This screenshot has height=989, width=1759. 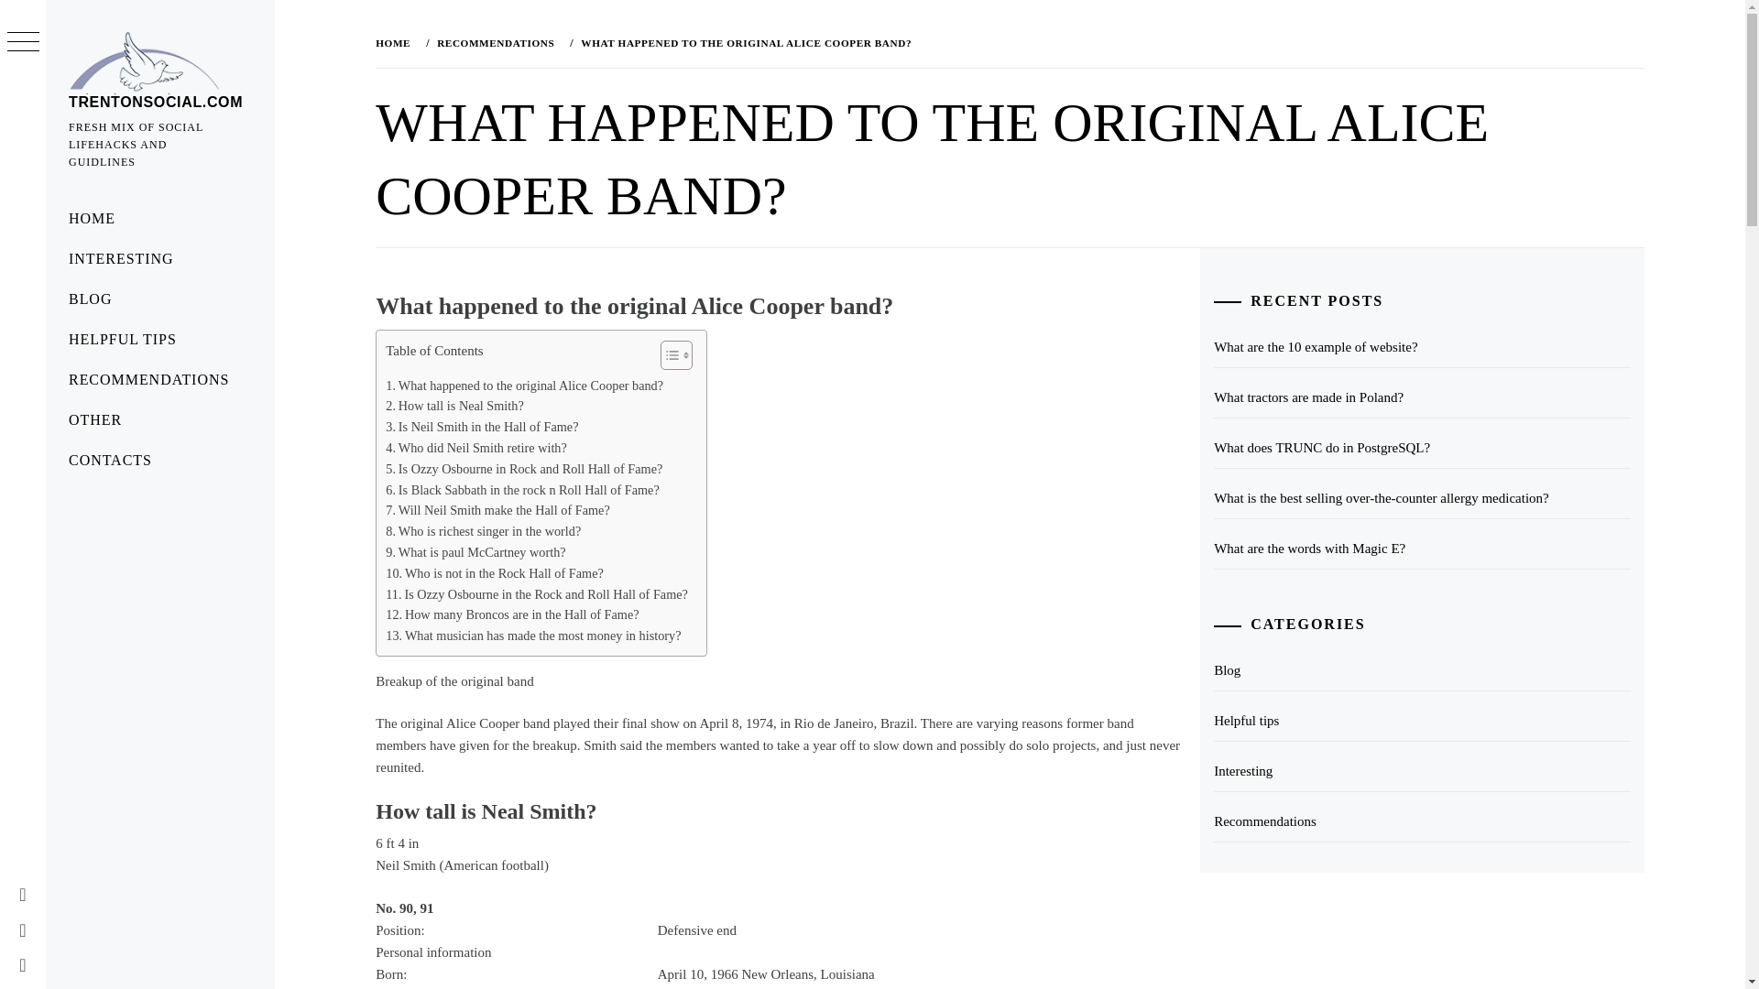 What do you see at coordinates (482, 531) in the screenshot?
I see `Who is richest singer in the world?` at bounding box center [482, 531].